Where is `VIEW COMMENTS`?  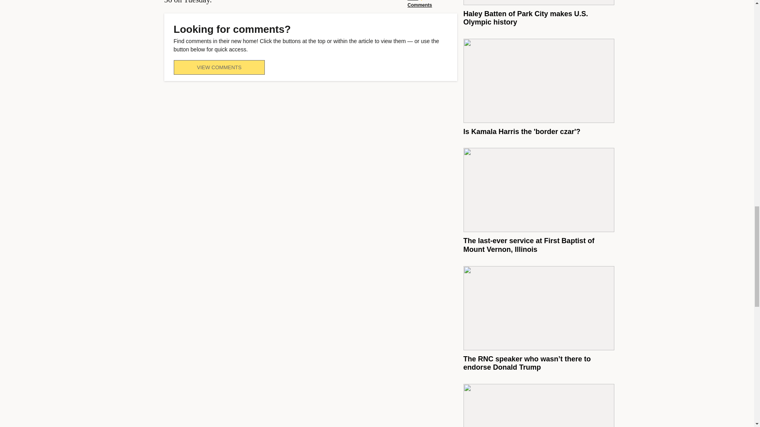
VIEW COMMENTS is located at coordinates (218, 67).